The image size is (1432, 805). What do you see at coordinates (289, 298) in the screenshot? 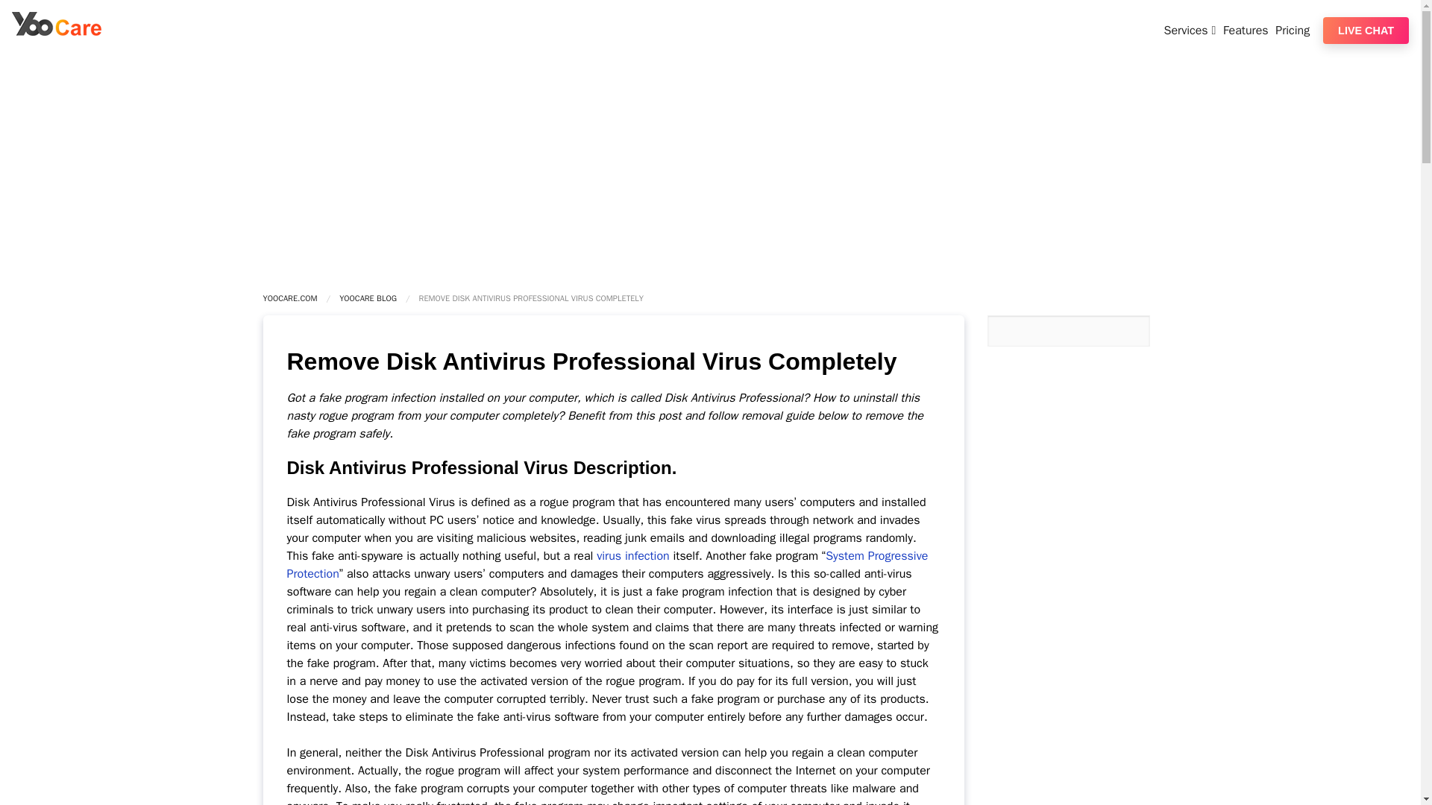
I see `YOOCARE.COM` at bounding box center [289, 298].